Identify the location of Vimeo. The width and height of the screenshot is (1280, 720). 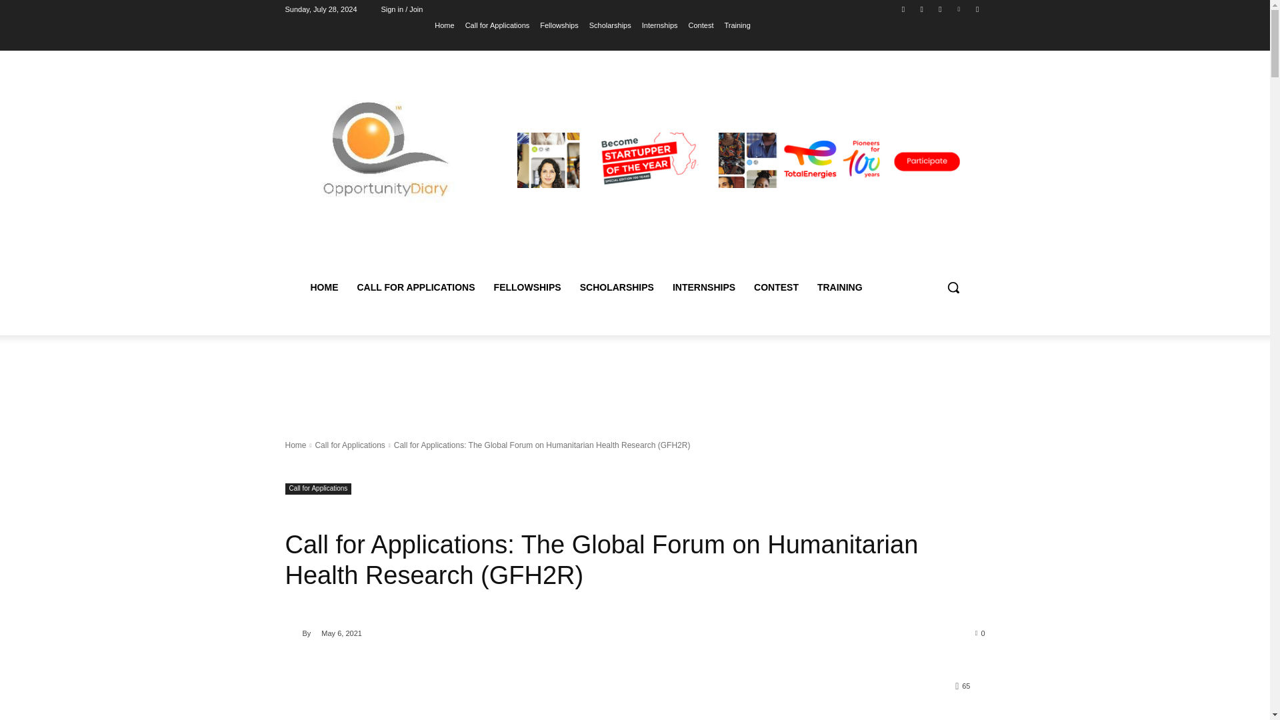
(959, 9).